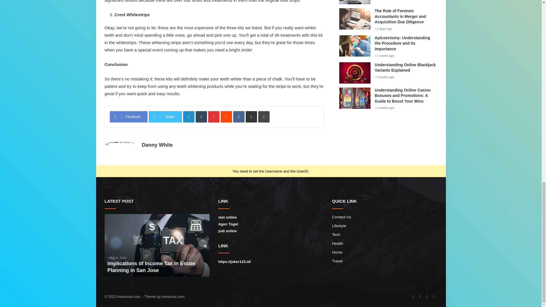 The width and height of the screenshot is (546, 307). I want to click on Pinterest, so click(214, 117).